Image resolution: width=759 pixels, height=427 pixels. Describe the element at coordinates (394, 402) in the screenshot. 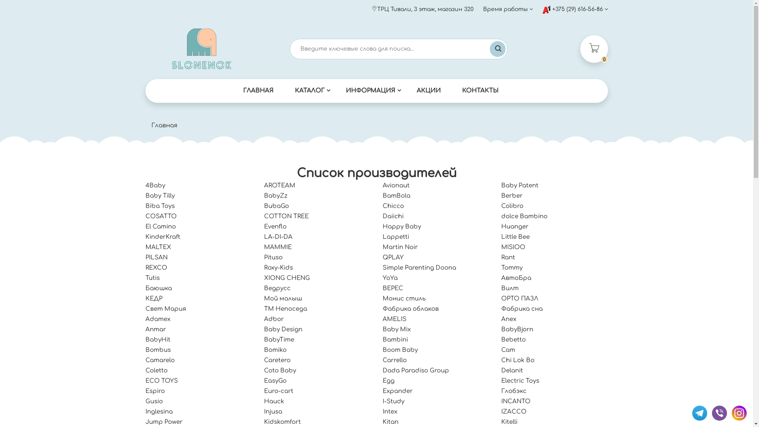

I see `I-Study` at that location.